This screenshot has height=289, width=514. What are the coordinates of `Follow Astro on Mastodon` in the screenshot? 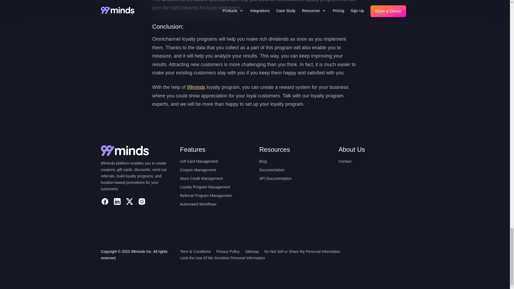 It's located at (141, 201).